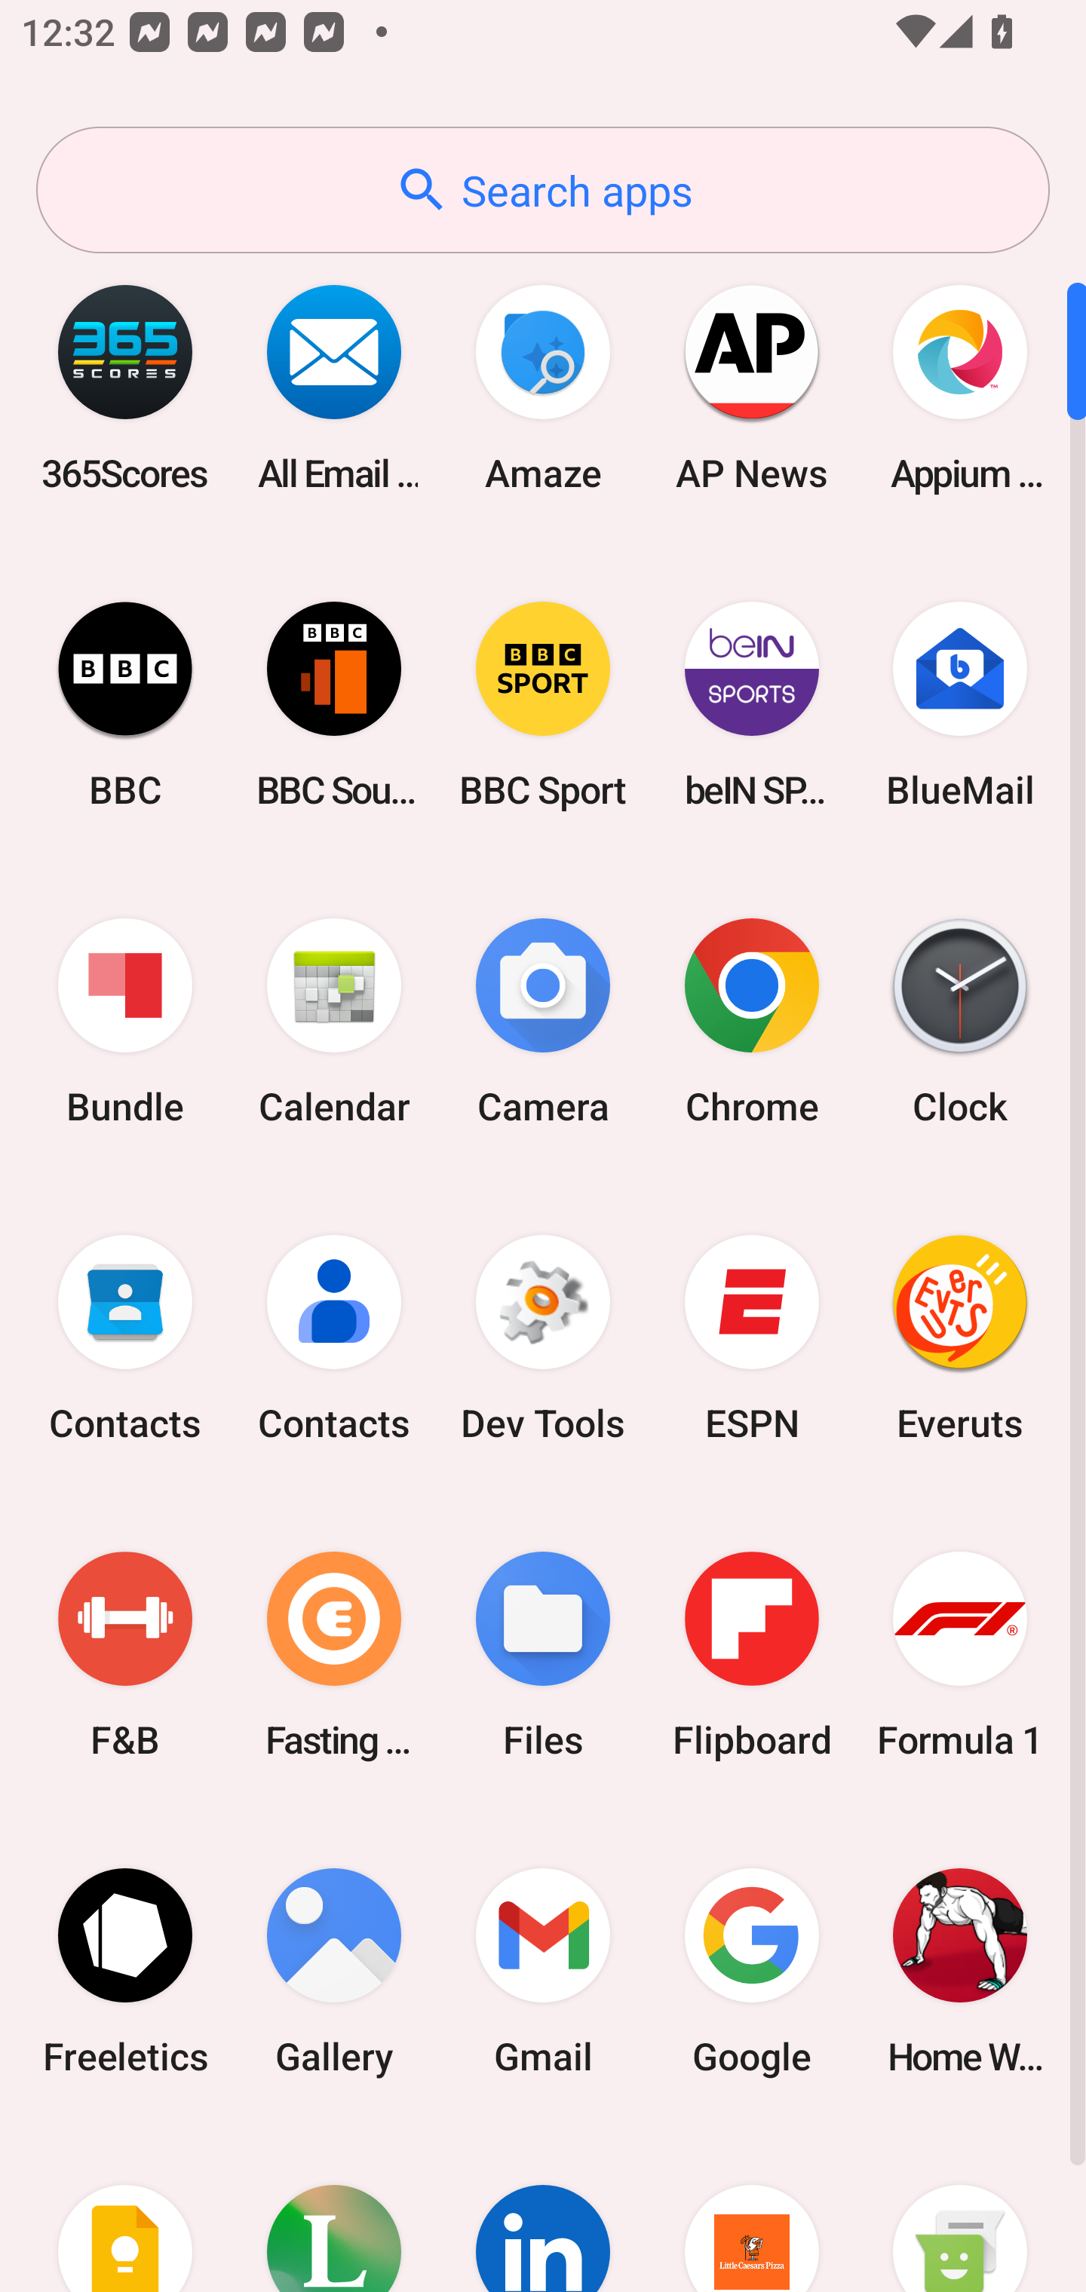 This screenshot has width=1086, height=2292. Describe the element at coordinates (960, 1971) in the screenshot. I see `Home Workout` at that location.